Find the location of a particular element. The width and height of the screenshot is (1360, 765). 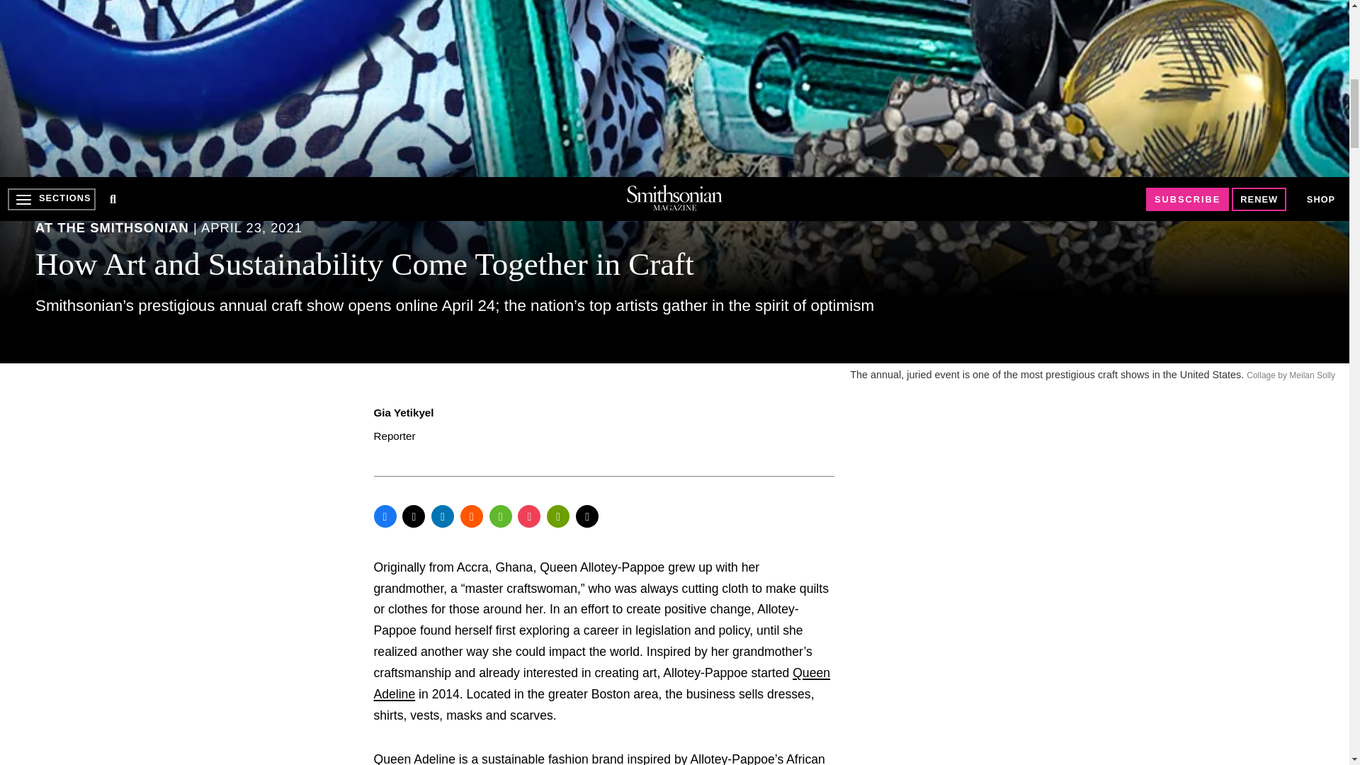

Email is located at coordinates (586, 516).